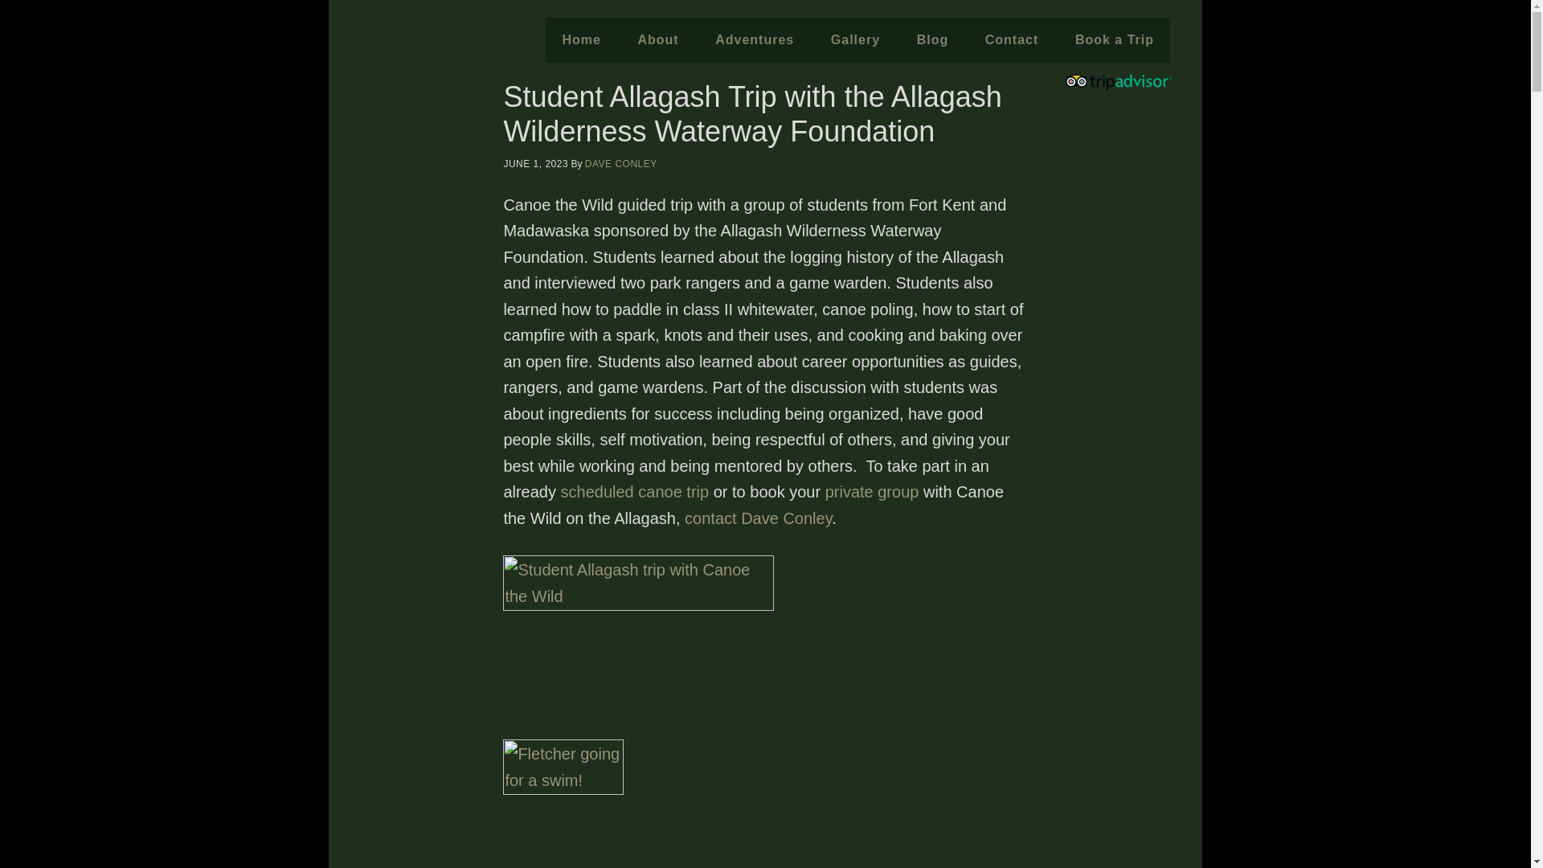 This screenshot has width=1543, height=868. I want to click on Fletcher going for a swim!, so click(563, 804).